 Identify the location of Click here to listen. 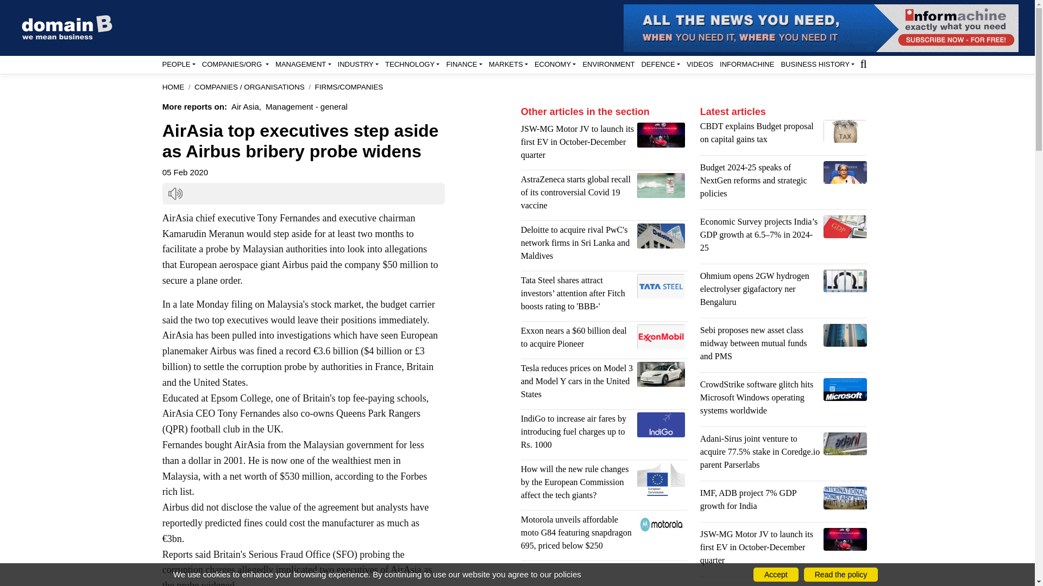
(175, 194).